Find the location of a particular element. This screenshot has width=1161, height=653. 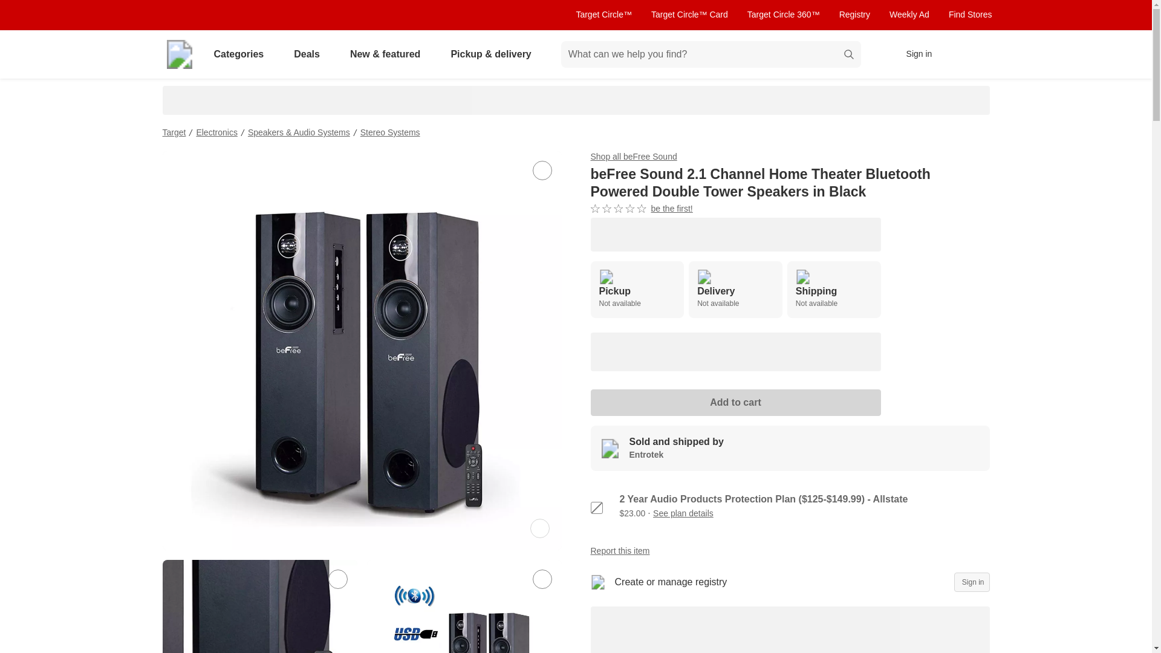

Electronics is located at coordinates (309, 54).